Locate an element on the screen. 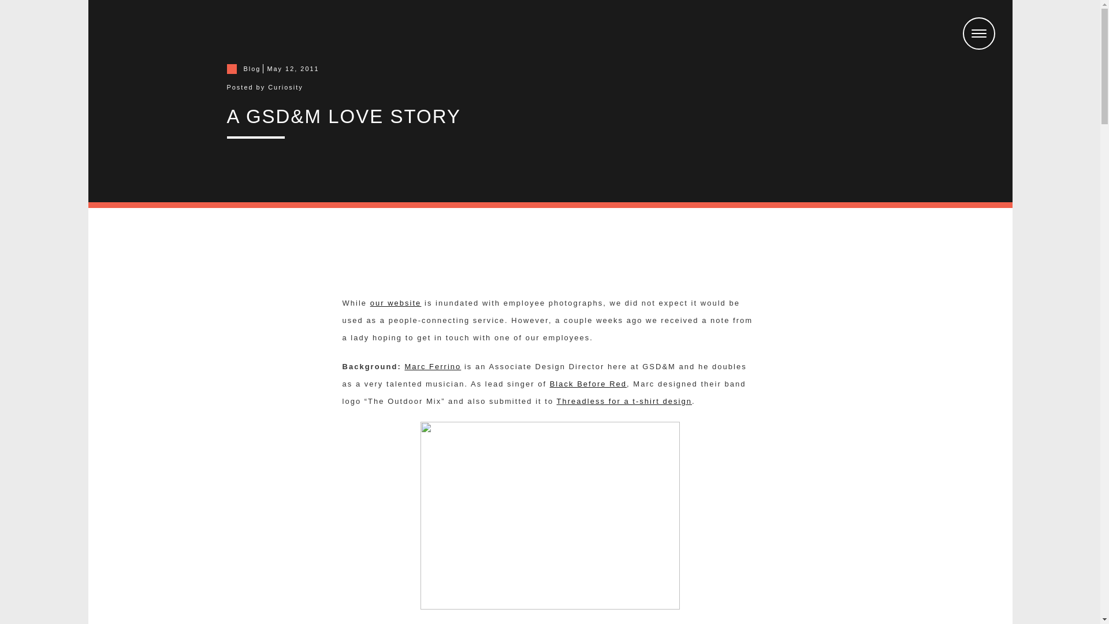 Image resolution: width=1109 pixels, height=624 pixels. Curiosity is located at coordinates (285, 87).